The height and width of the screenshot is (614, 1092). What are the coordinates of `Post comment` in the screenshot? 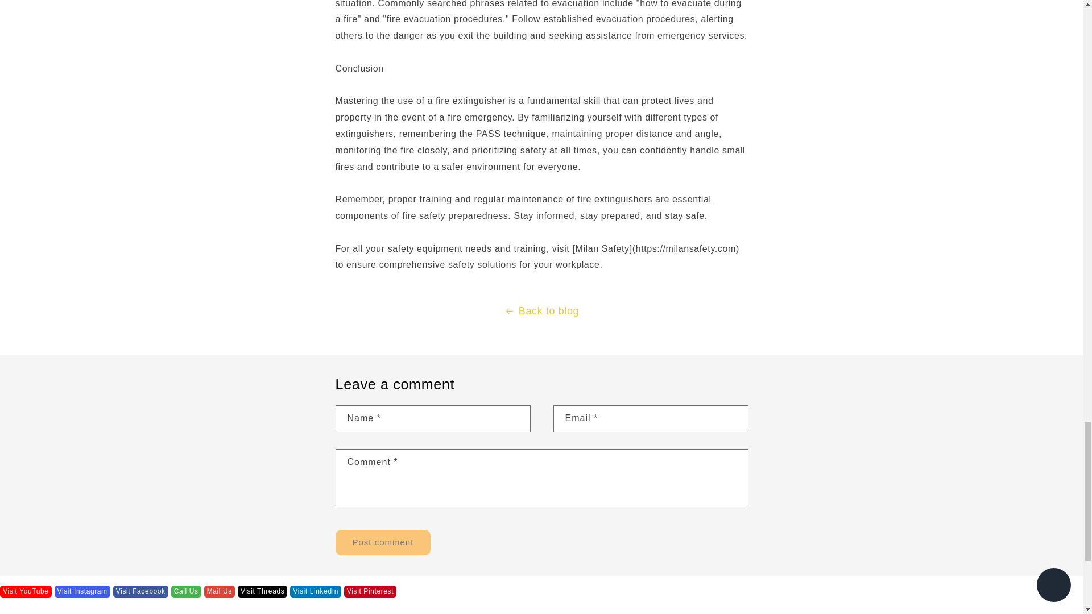 It's located at (383, 542).